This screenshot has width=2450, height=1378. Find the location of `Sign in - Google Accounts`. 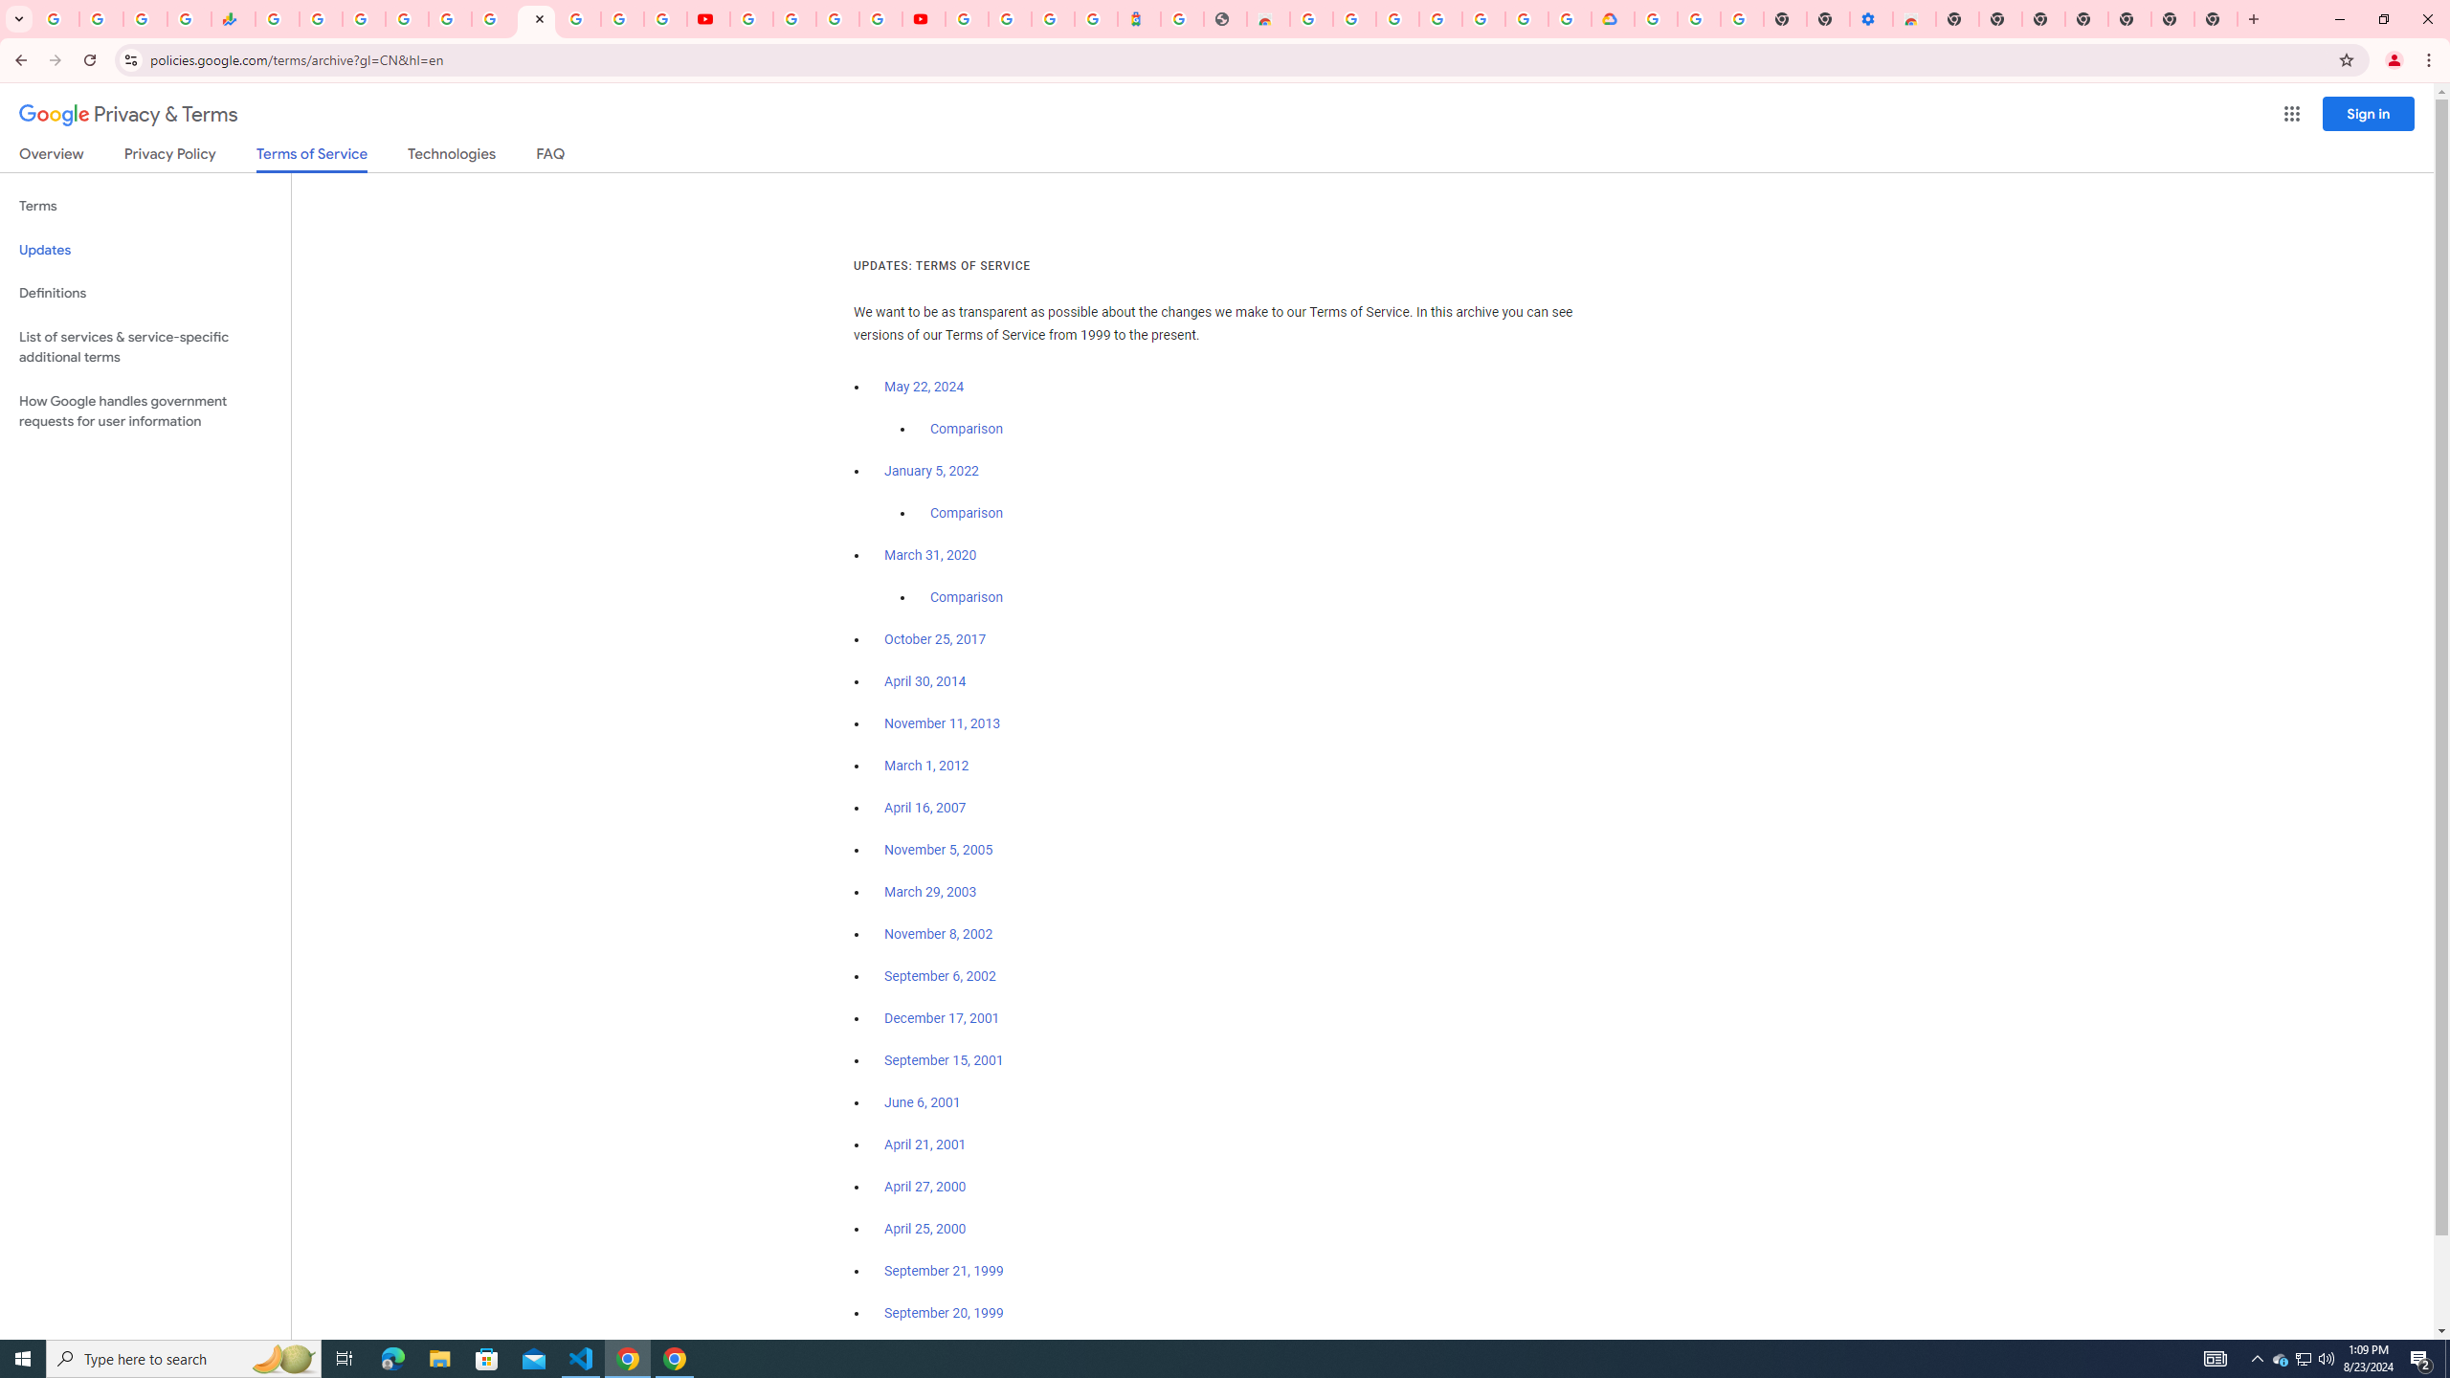

Sign in - Google Accounts is located at coordinates (408, 19).